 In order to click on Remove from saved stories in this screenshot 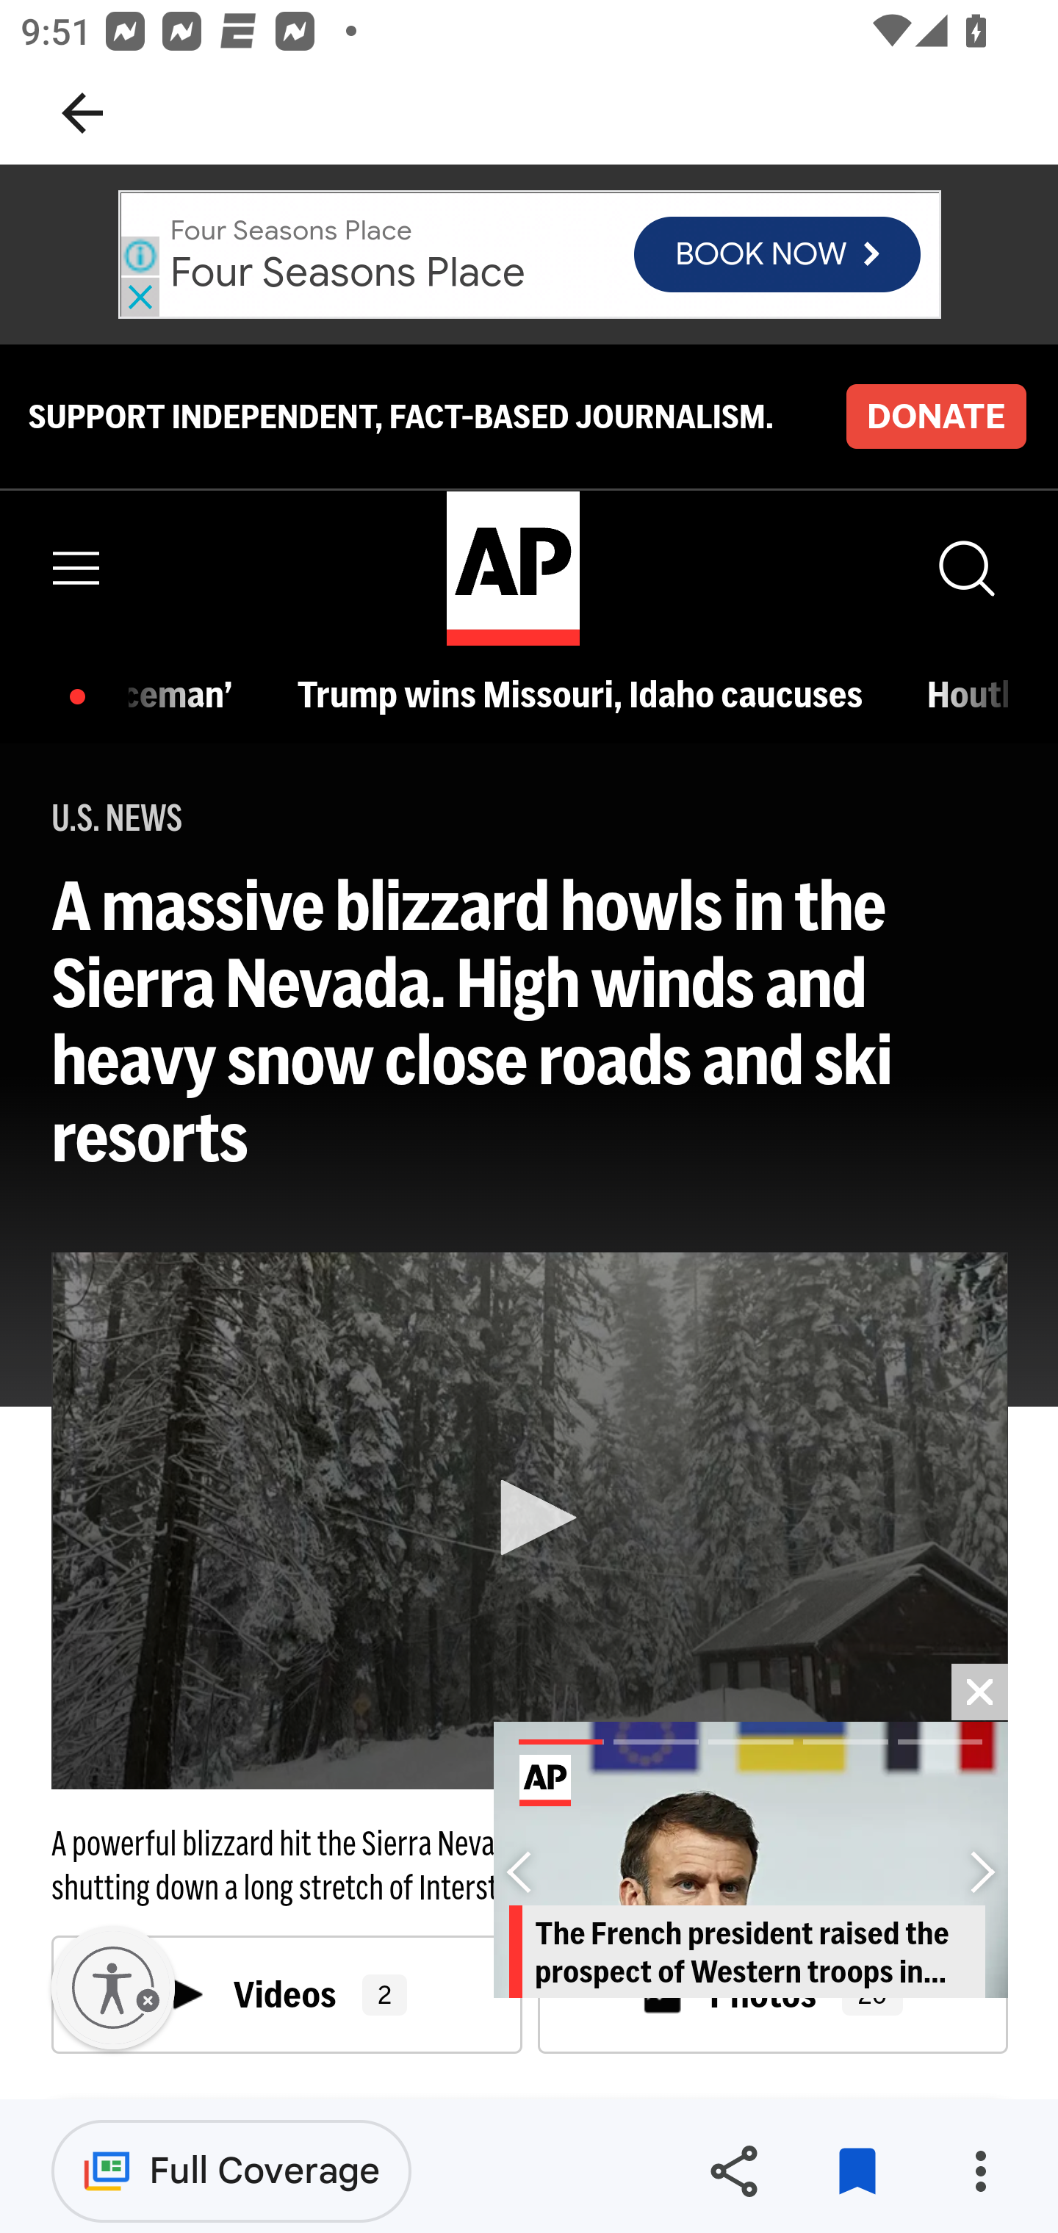, I will do `click(857, 2171)`.